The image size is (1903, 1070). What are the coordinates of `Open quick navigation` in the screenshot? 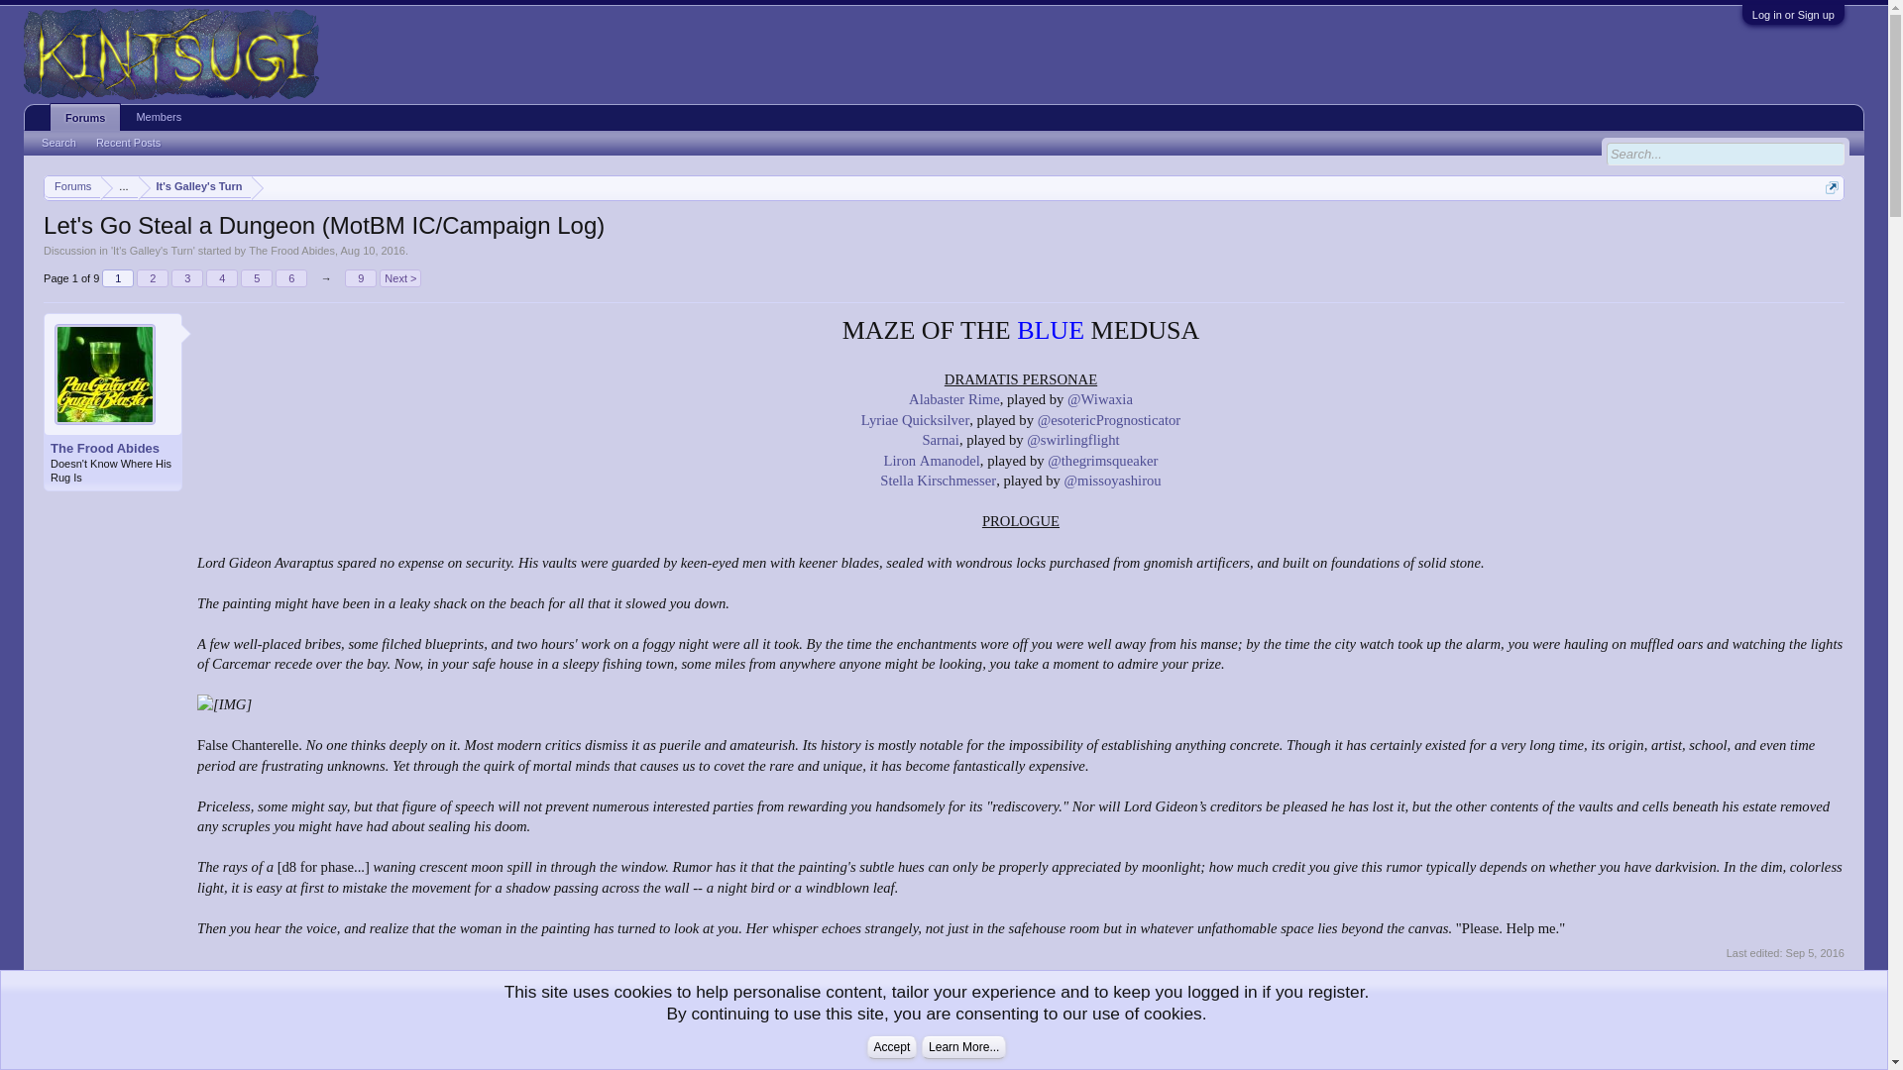 It's located at (71, 186).